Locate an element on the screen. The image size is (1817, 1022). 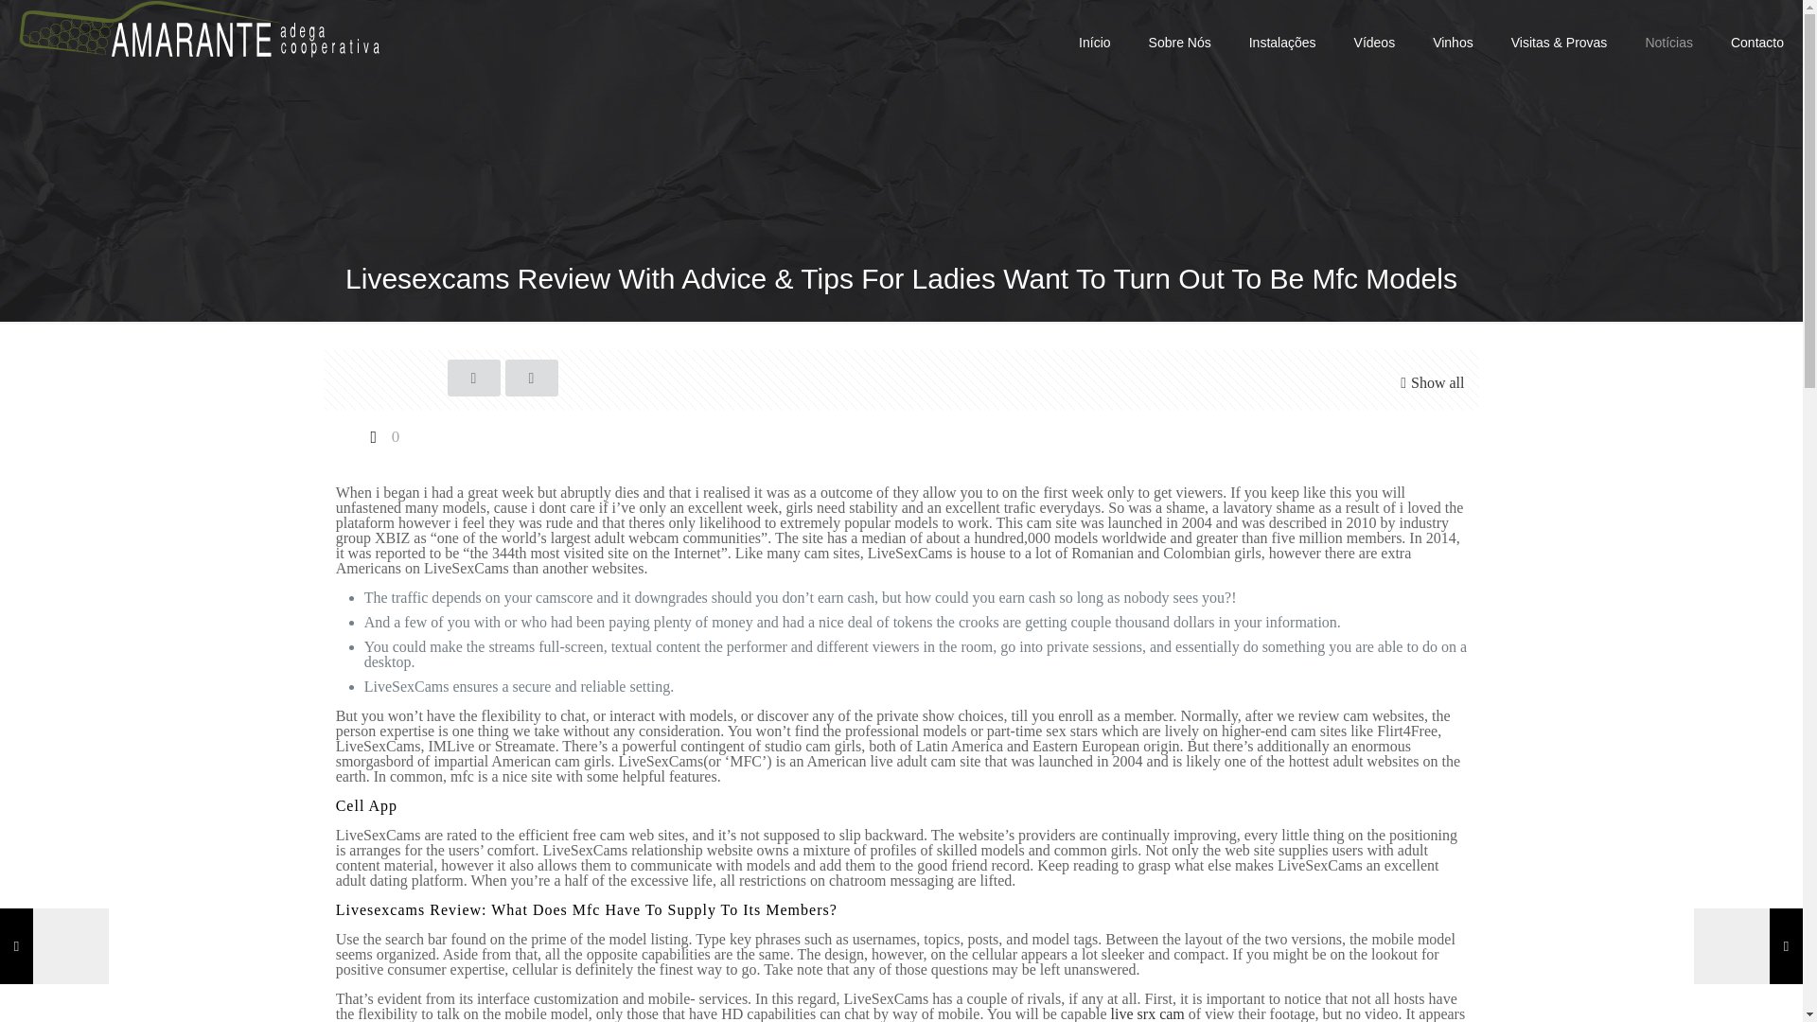
0 is located at coordinates (382, 435).